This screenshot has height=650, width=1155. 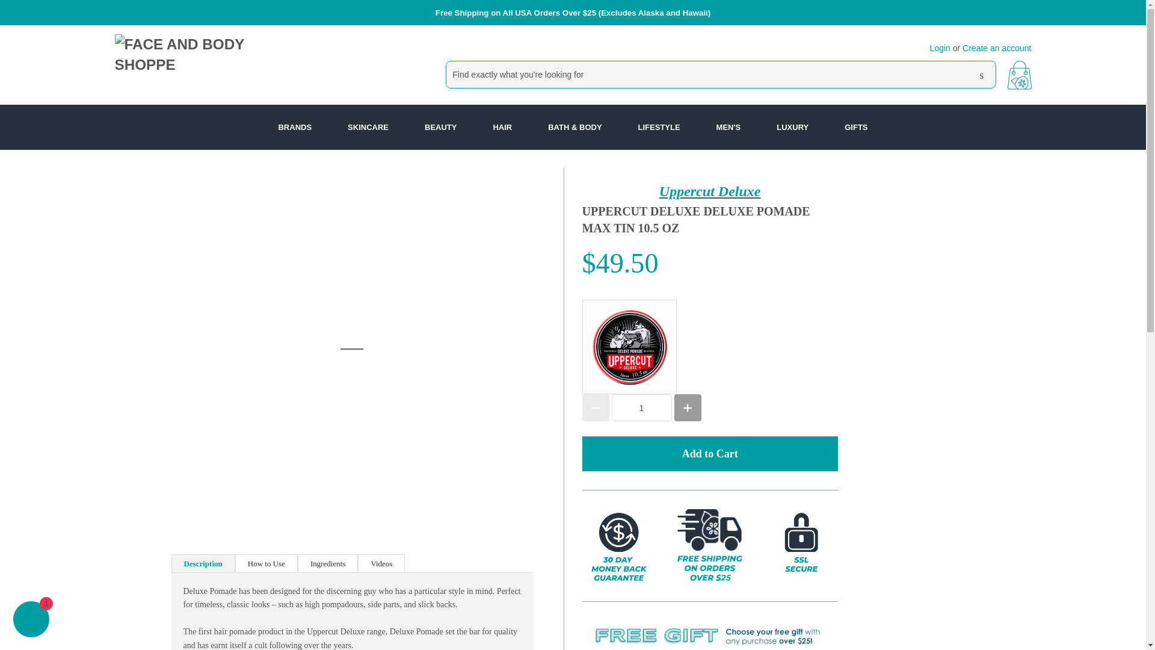 What do you see at coordinates (982, 75) in the screenshot?
I see `Search` at bounding box center [982, 75].